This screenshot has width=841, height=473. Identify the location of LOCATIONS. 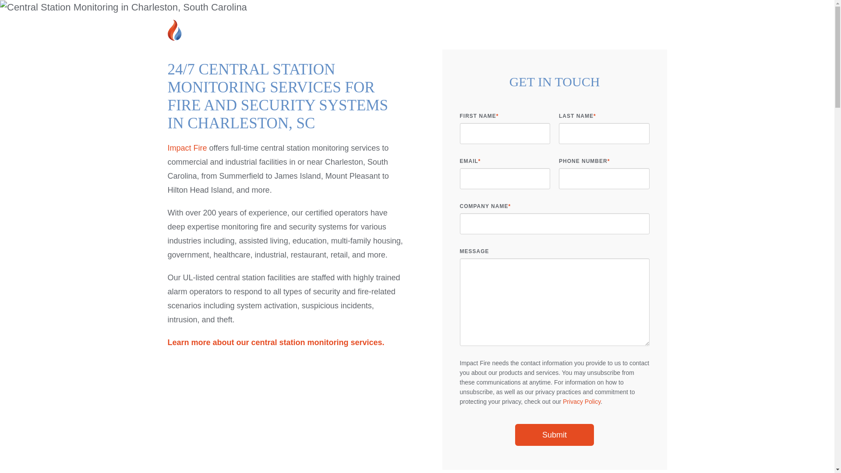
(502, 9).